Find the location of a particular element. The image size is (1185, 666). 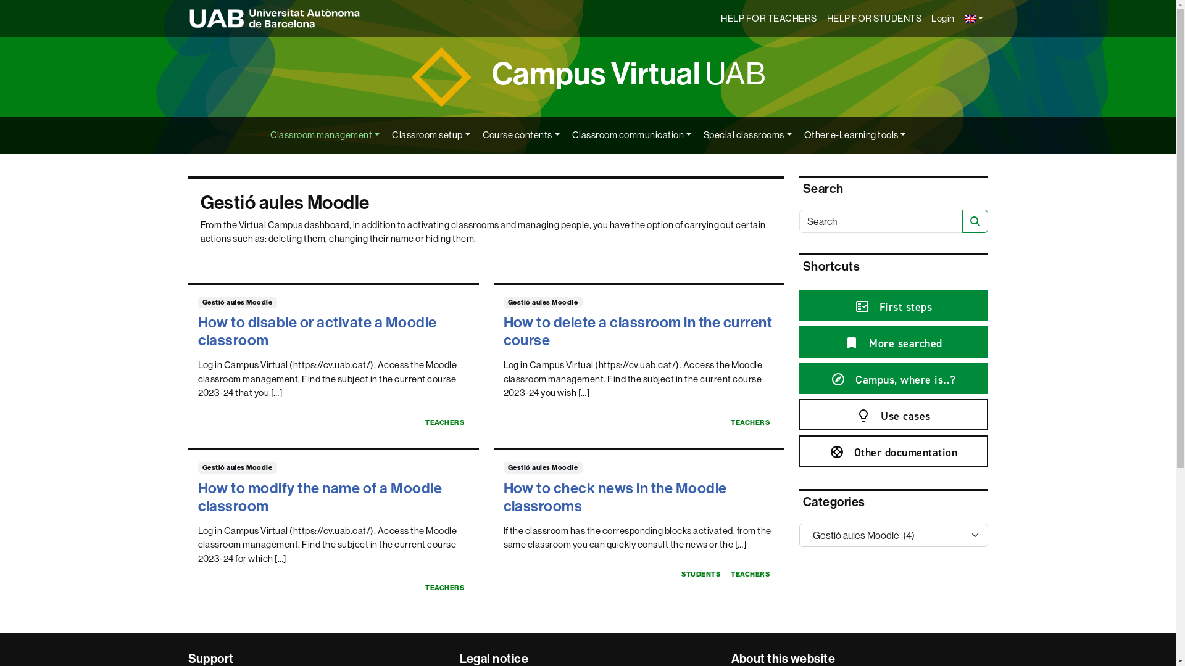

HELP FOR TEACHERS is located at coordinates (769, 18).